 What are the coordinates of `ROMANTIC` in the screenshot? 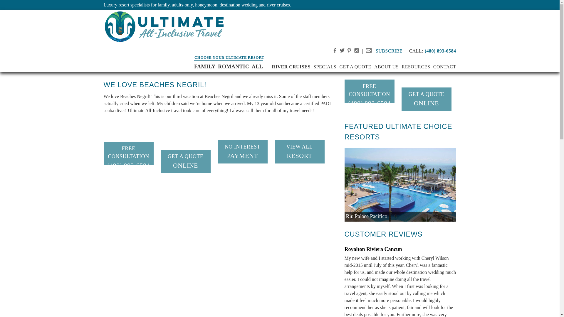 It's located at (235, 66).